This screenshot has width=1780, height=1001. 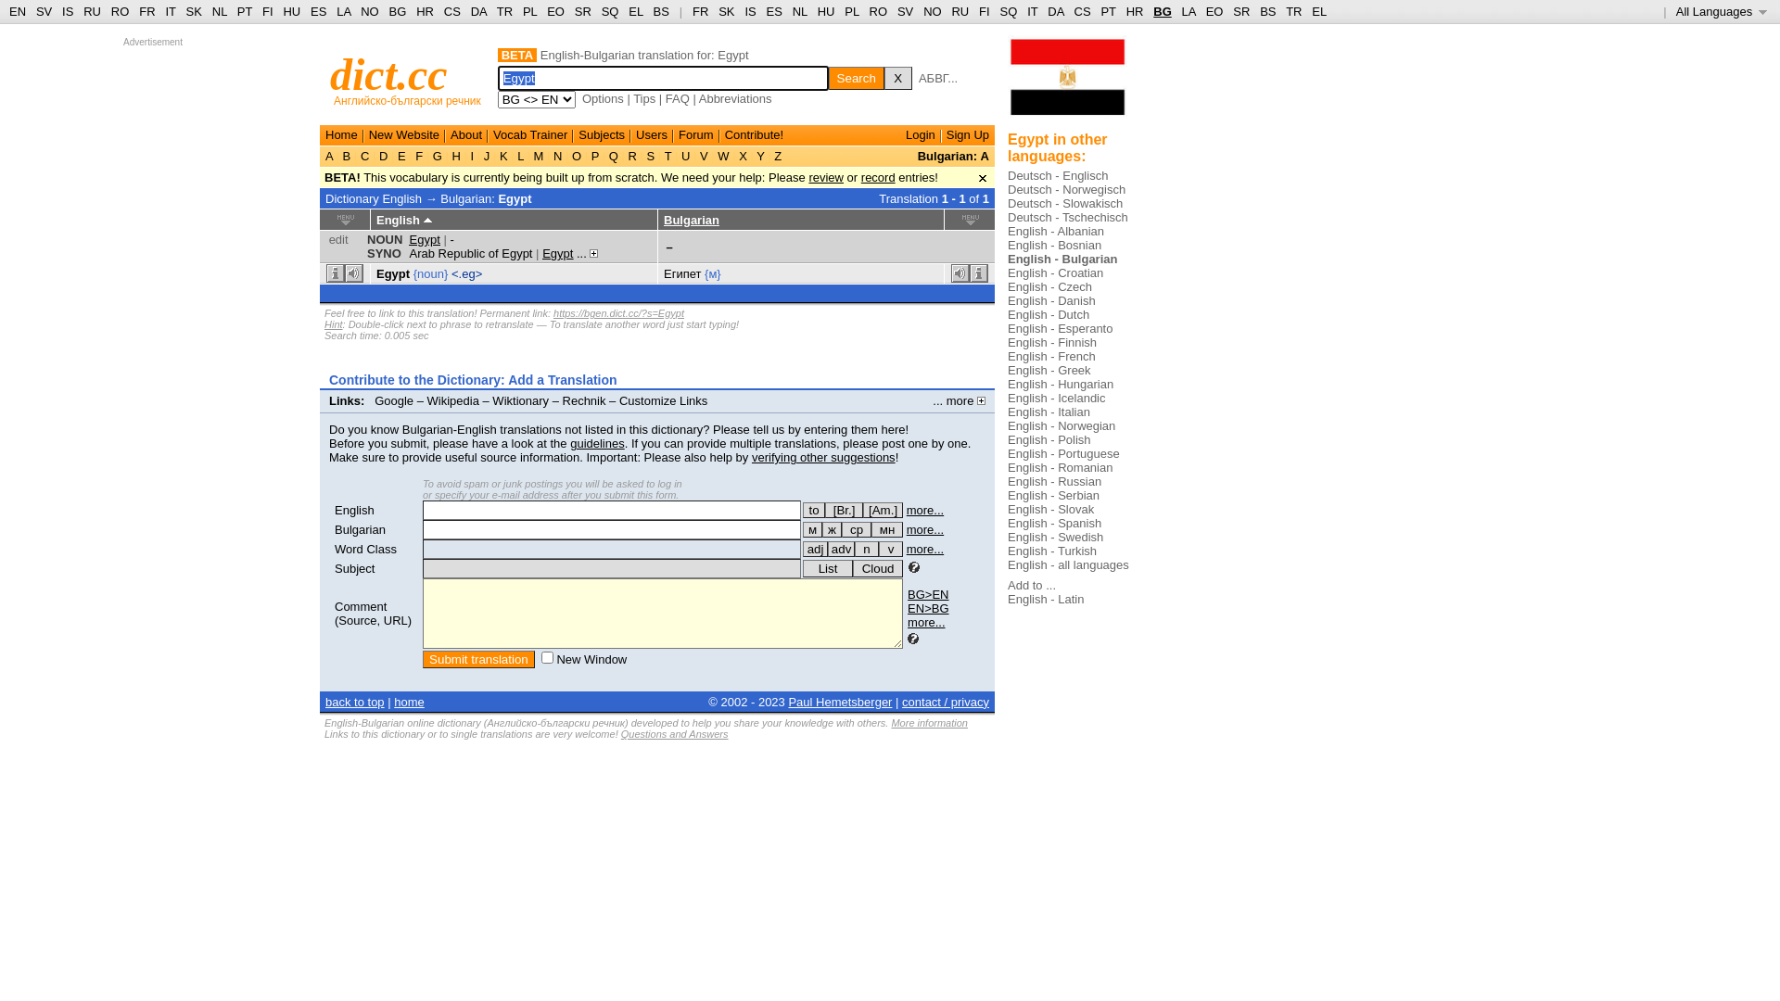 I want to click on [Am.], so click(x=883, y=510).